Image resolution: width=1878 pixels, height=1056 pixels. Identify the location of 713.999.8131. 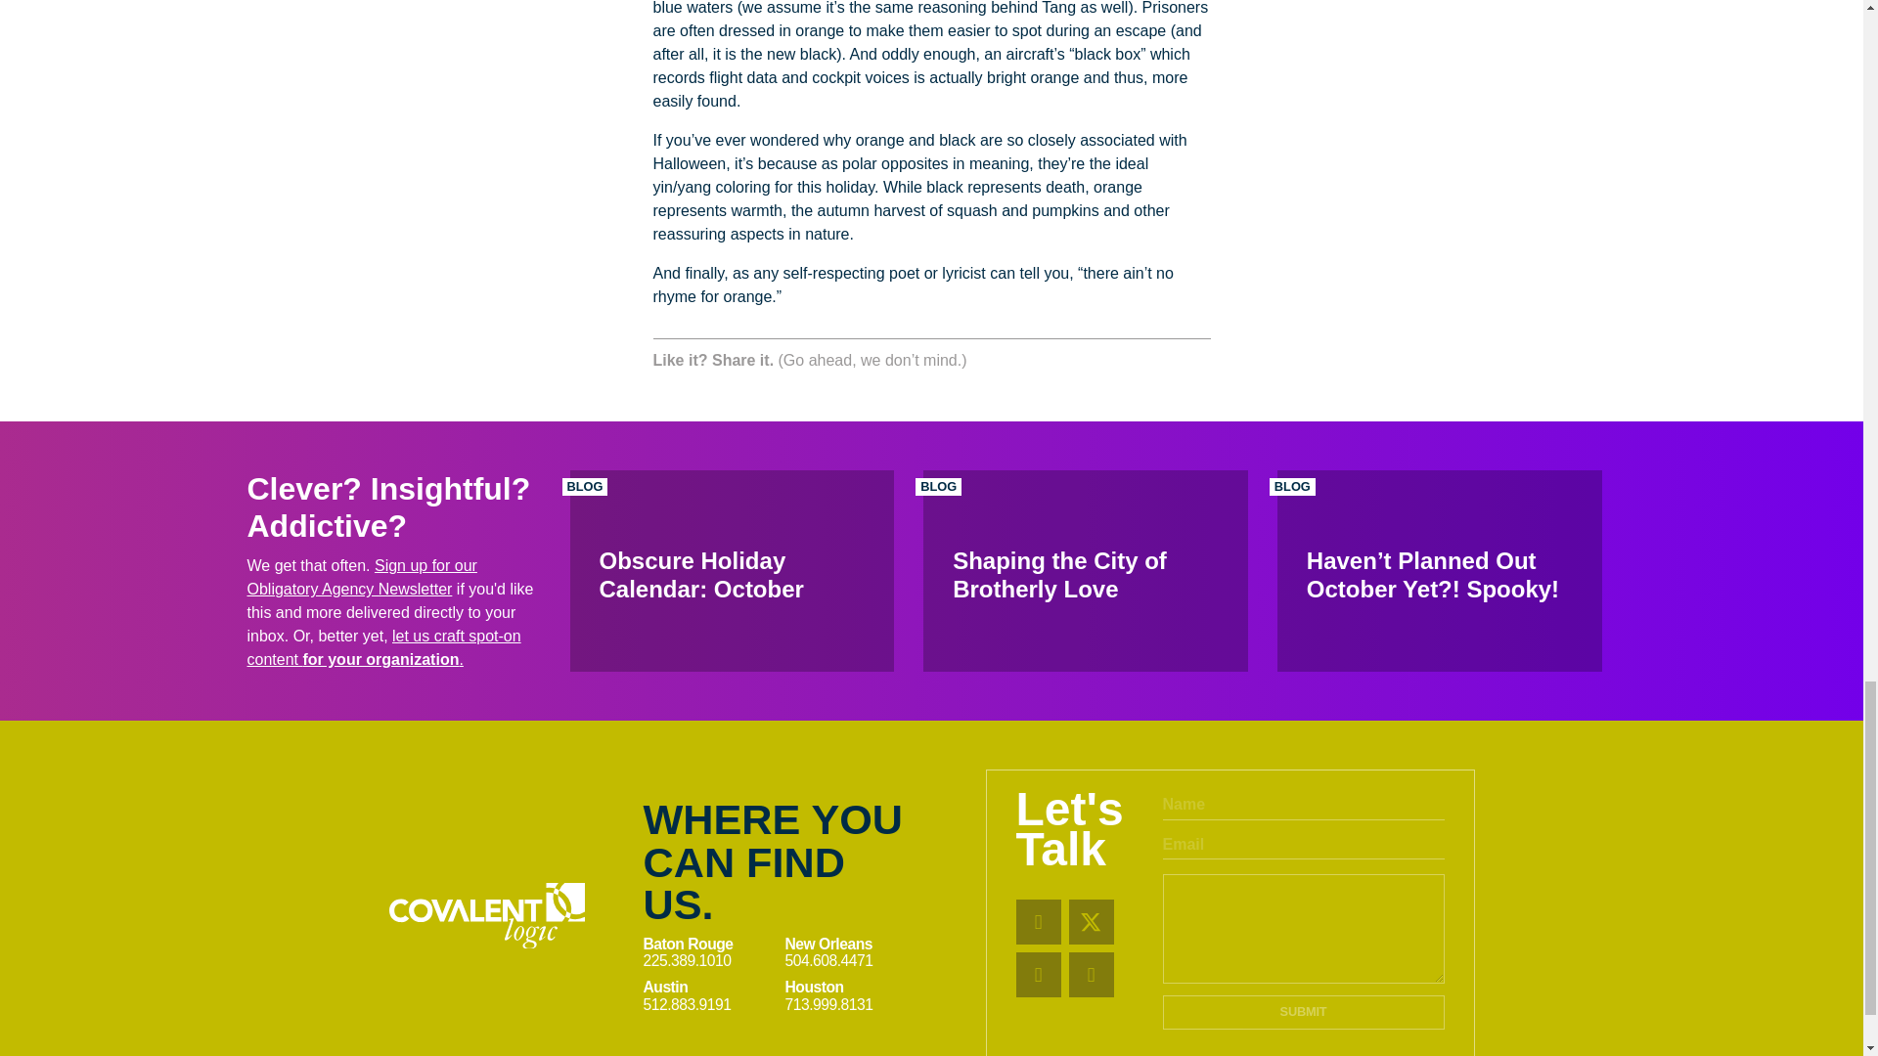
(855, 1004).